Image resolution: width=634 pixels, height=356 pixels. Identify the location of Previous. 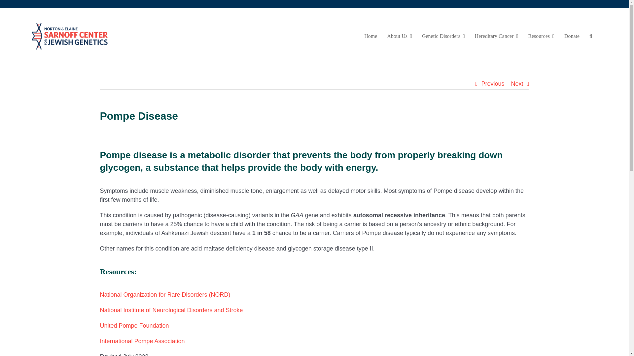
(493, 84).